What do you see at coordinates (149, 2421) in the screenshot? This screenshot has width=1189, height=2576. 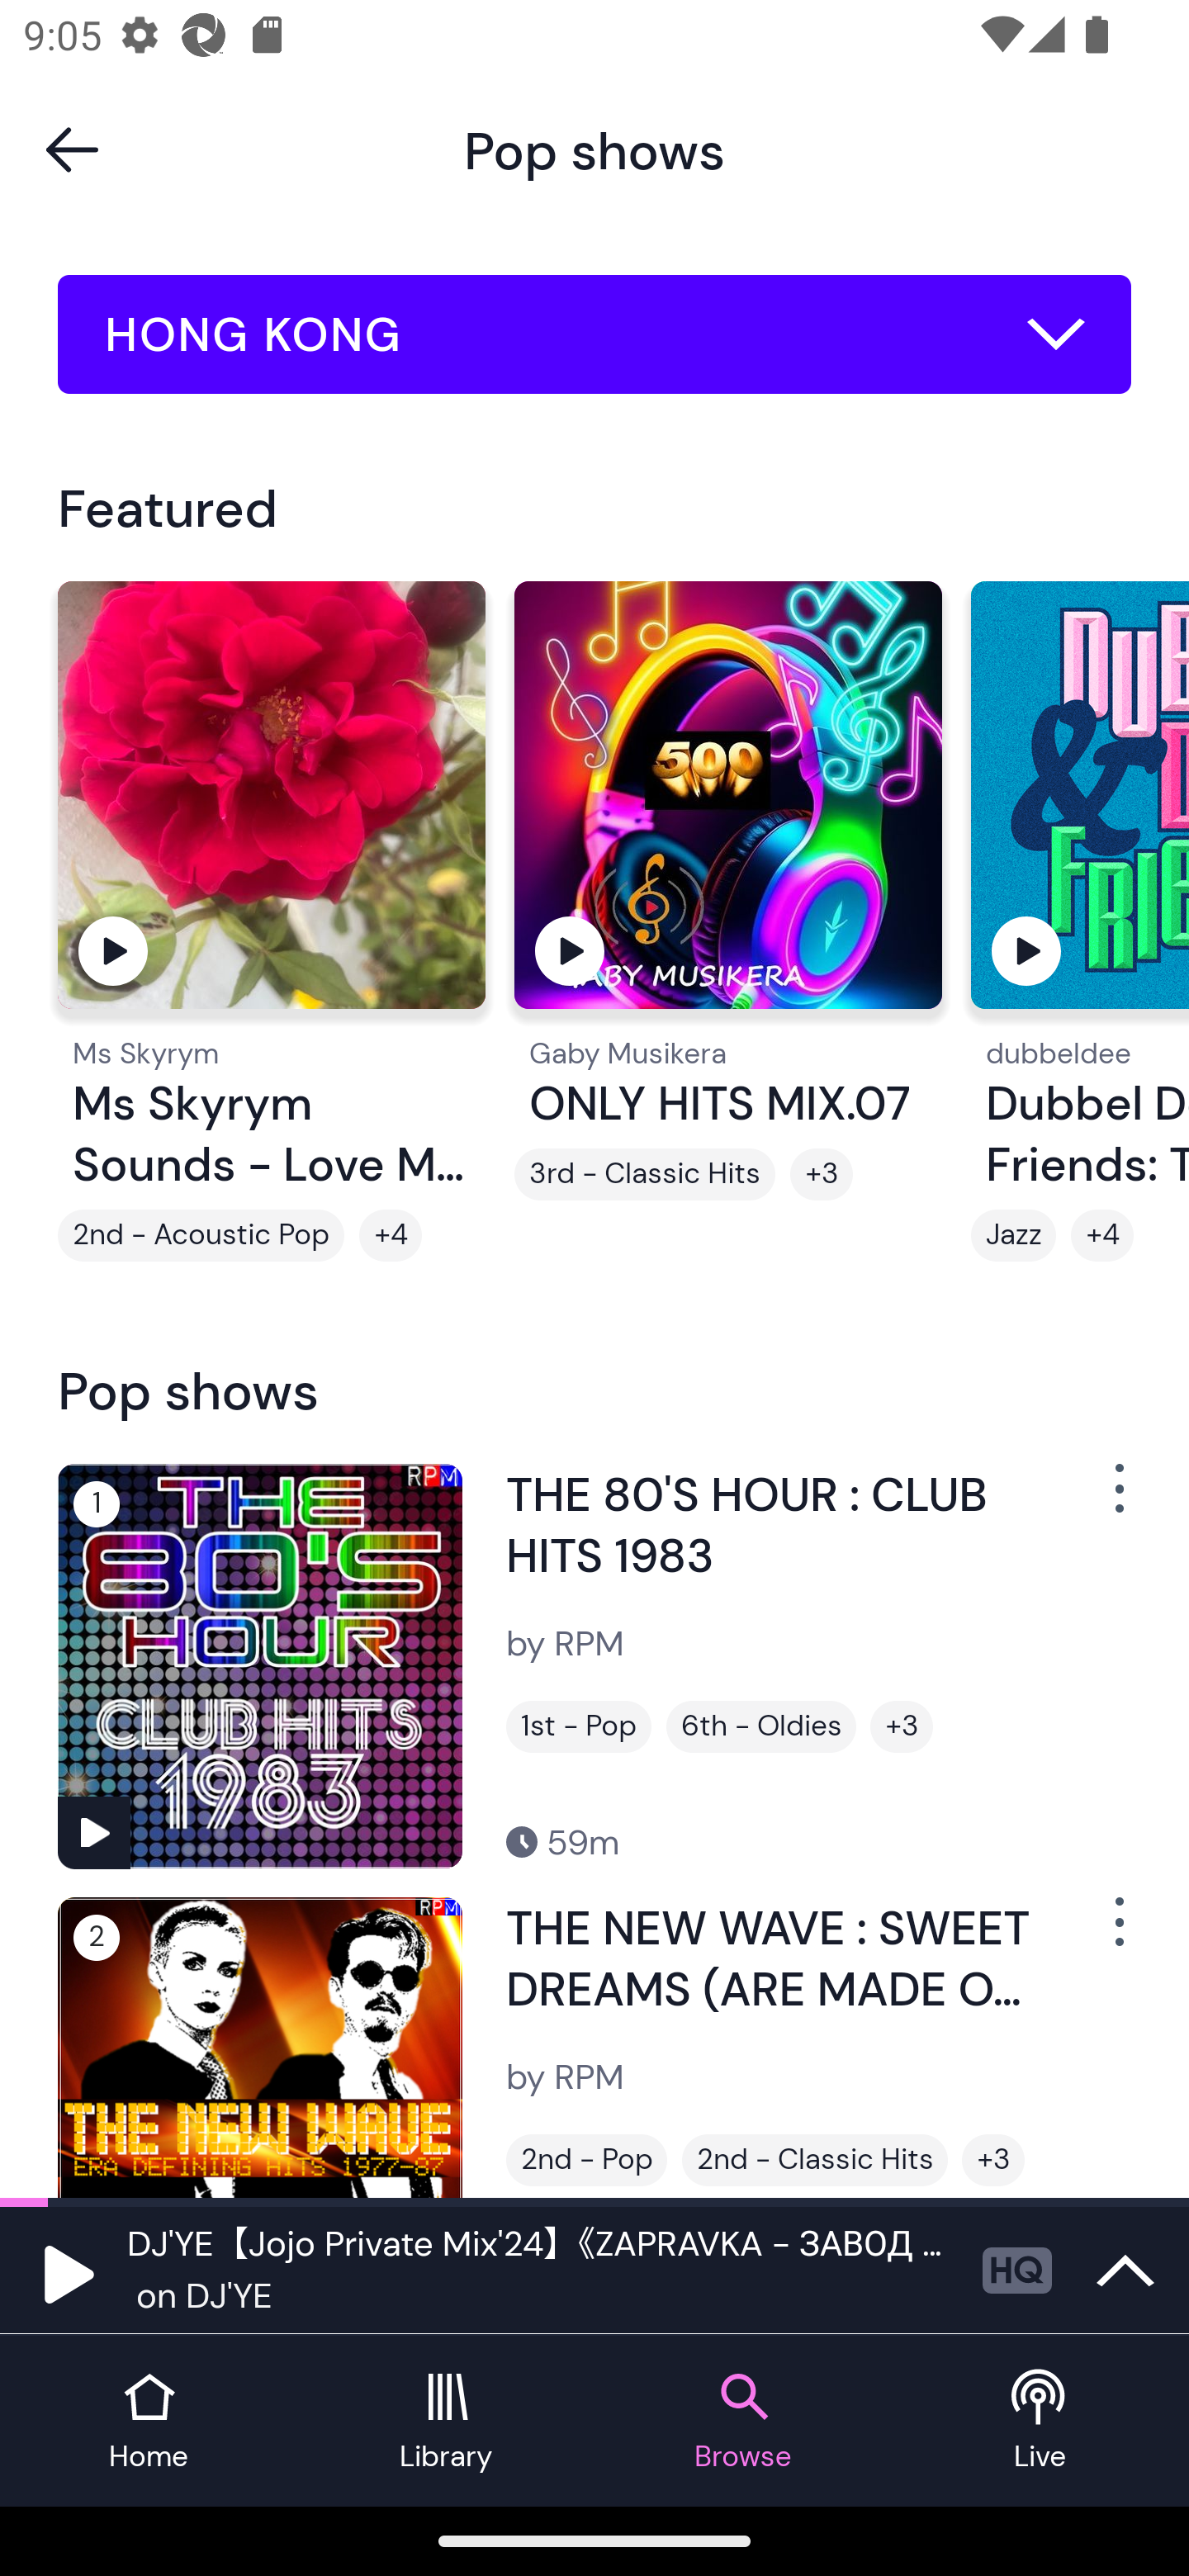 I see `Home tab Home` at bounding box center [149, 2421].